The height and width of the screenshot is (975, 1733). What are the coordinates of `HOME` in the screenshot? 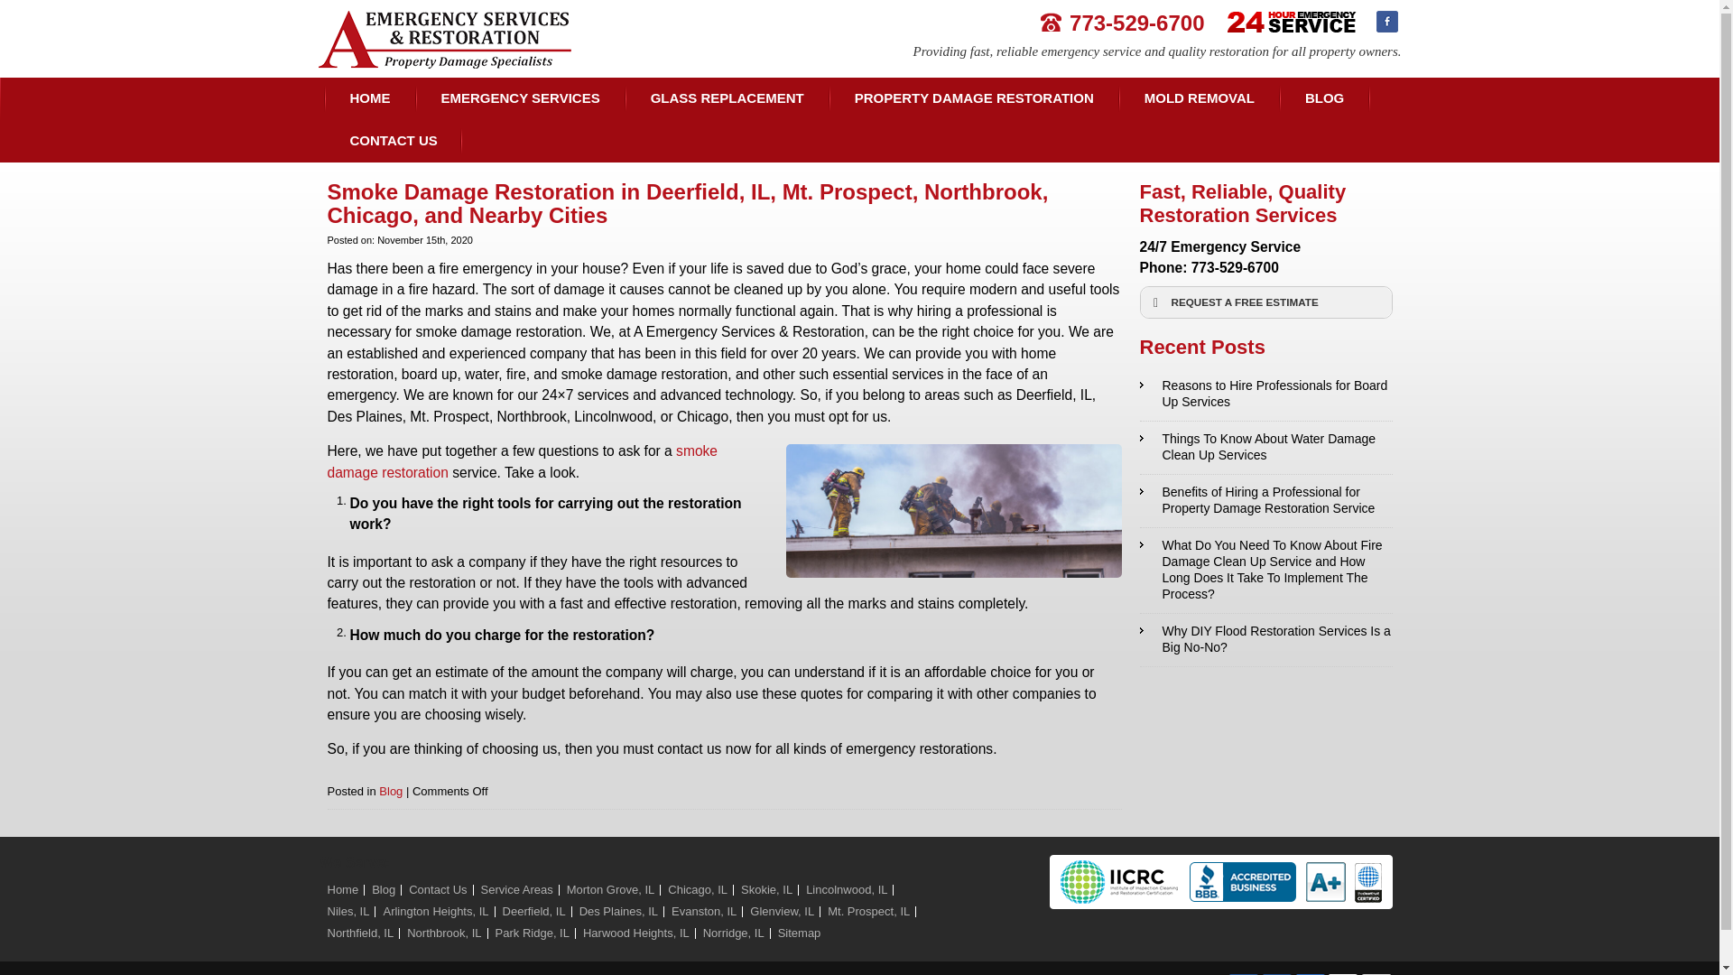 It's located at (369, 98).